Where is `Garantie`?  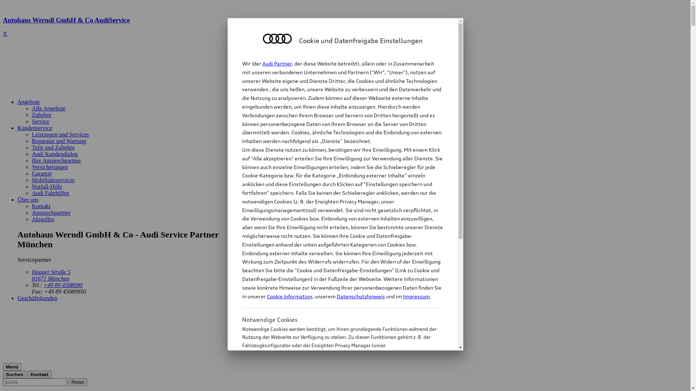 Garantie is located at coordinates (42, 174).